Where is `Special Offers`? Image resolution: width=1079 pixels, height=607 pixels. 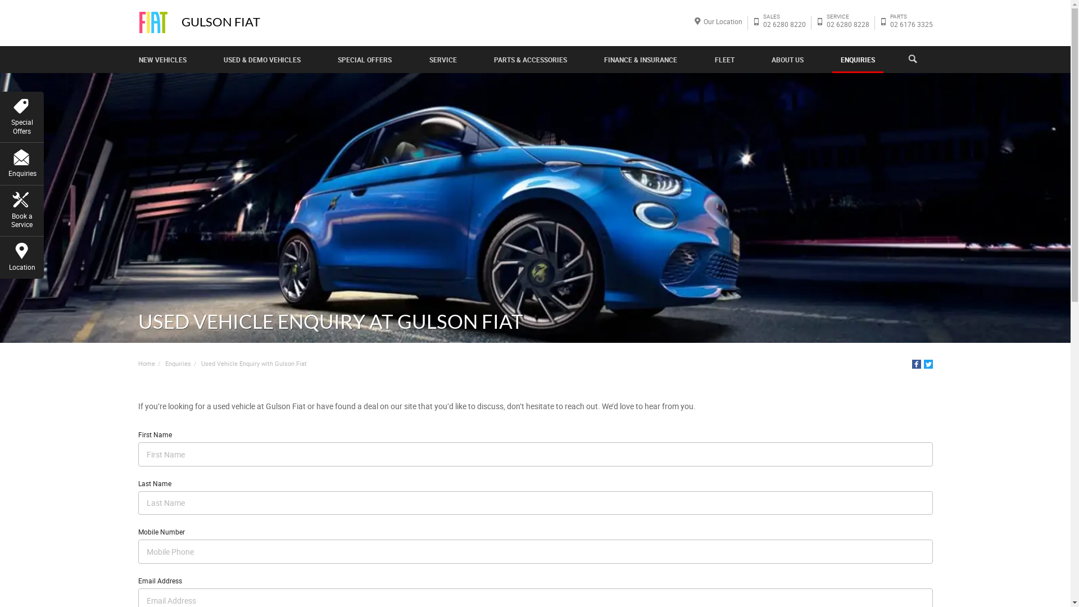 Special Offers is located at coordinates (22, 115).